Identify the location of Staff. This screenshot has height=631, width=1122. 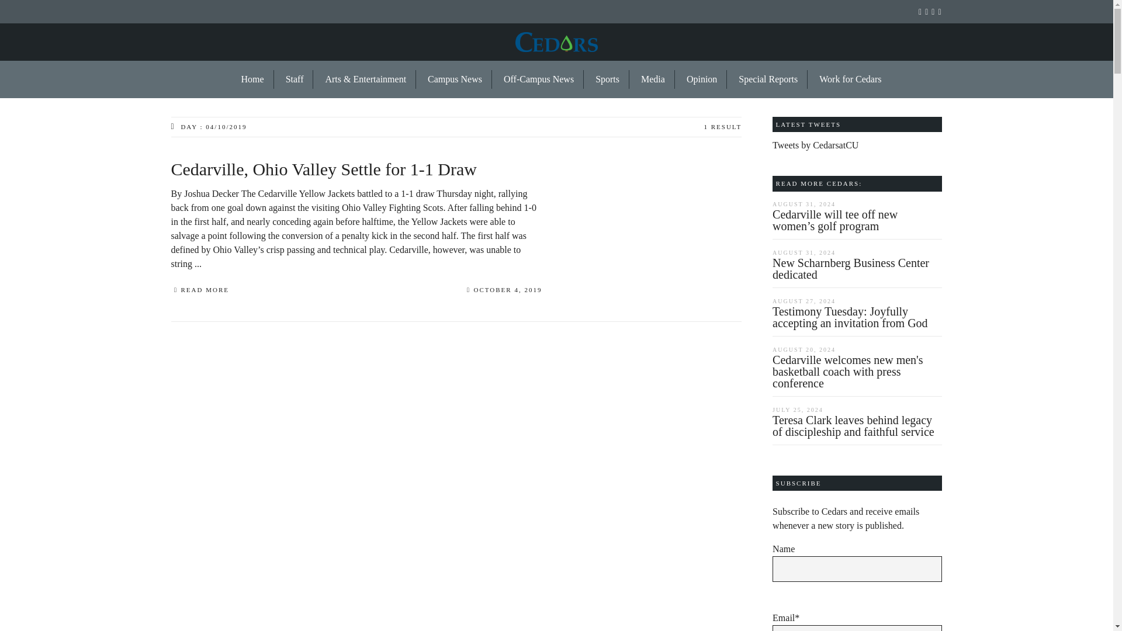
(295, 79).